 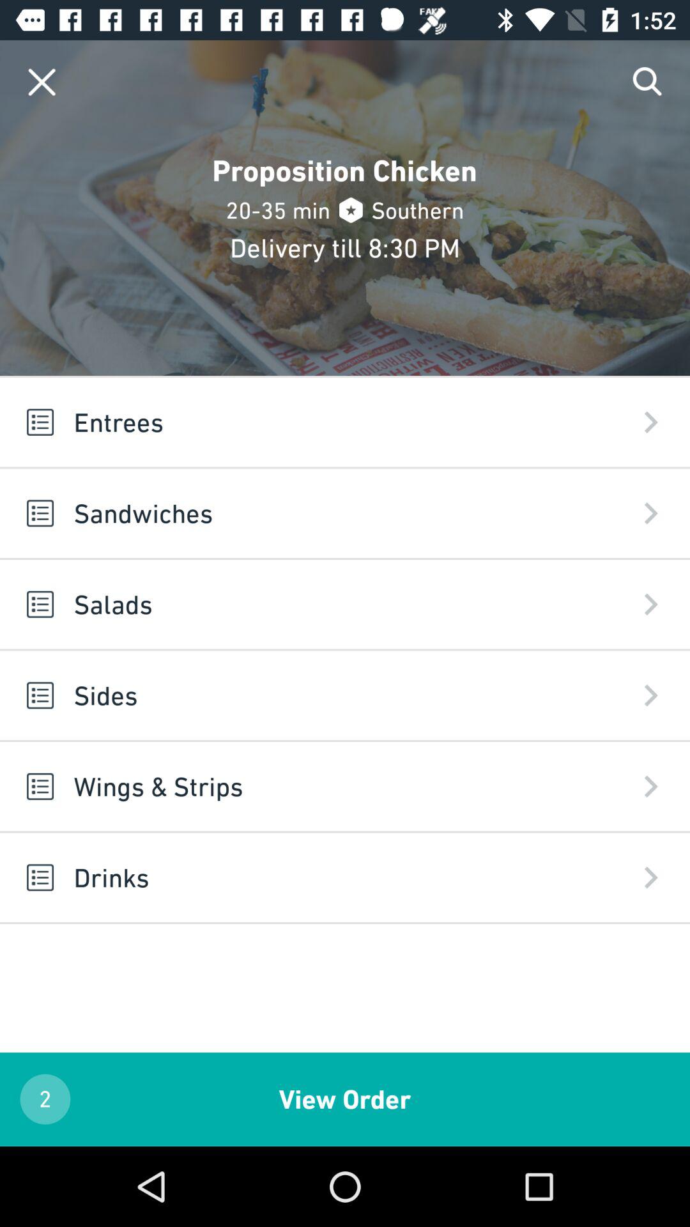 I want to click on click the item at the top right corner, so click(x=648, y=82).